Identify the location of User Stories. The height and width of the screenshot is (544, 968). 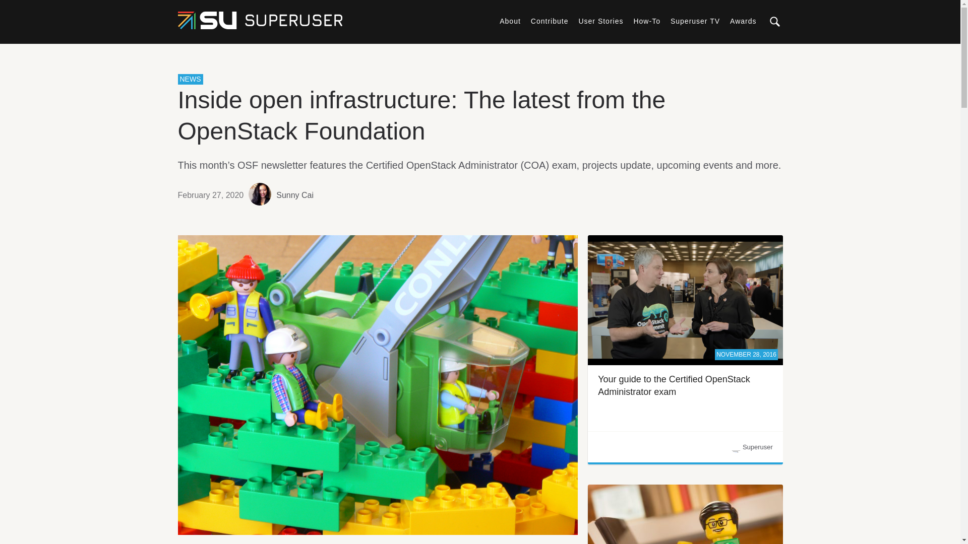
(600, 21).